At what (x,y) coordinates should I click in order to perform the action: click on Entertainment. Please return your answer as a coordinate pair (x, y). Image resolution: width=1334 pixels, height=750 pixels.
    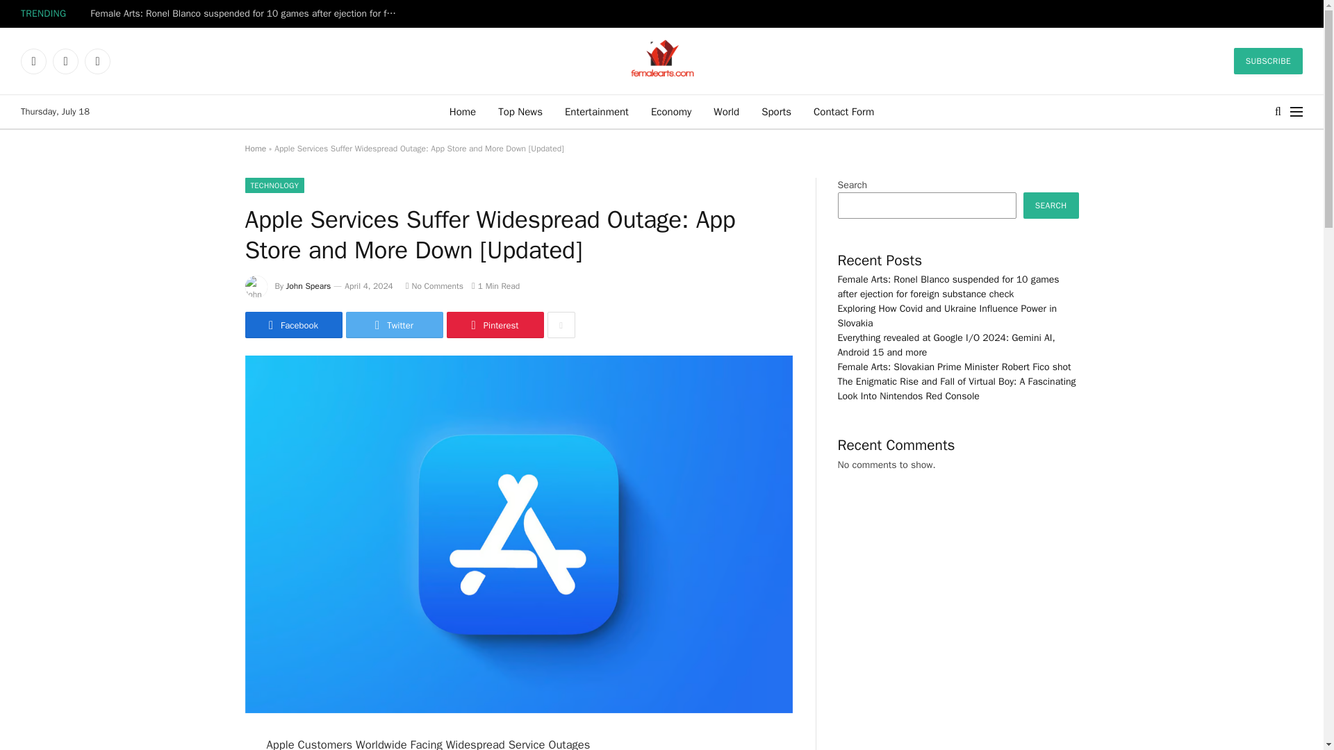
    Looking at the image, I should click on (596, 111).